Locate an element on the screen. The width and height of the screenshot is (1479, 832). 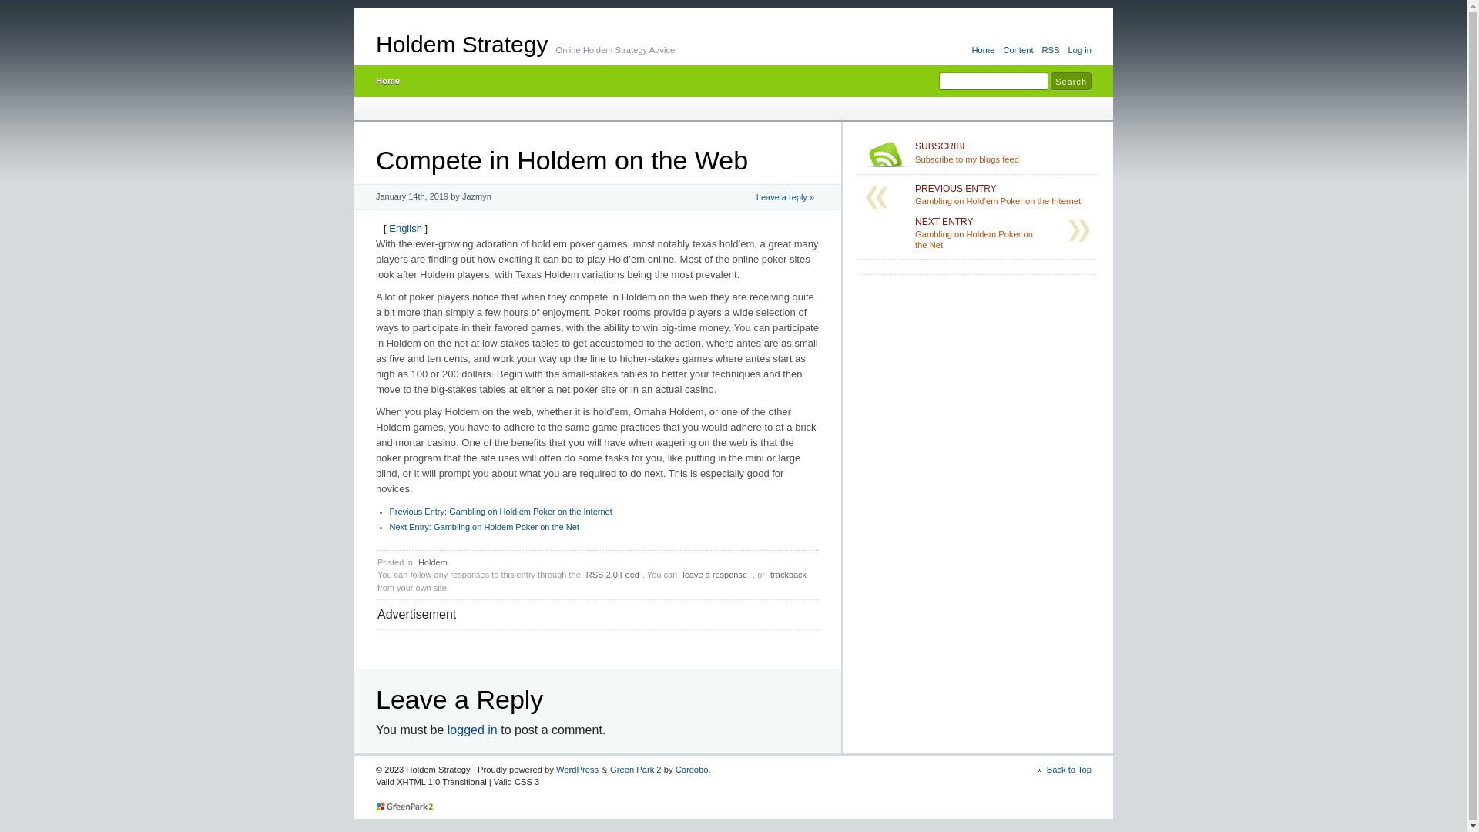
Home is located at coordinates (387, 81).